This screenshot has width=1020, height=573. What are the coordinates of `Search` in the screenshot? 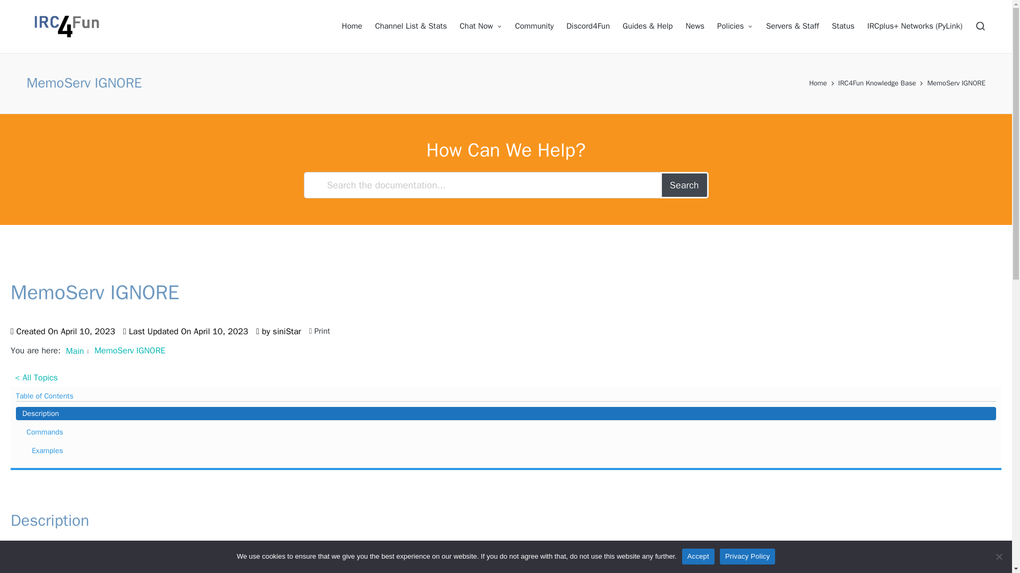 It's located at (684, 185).